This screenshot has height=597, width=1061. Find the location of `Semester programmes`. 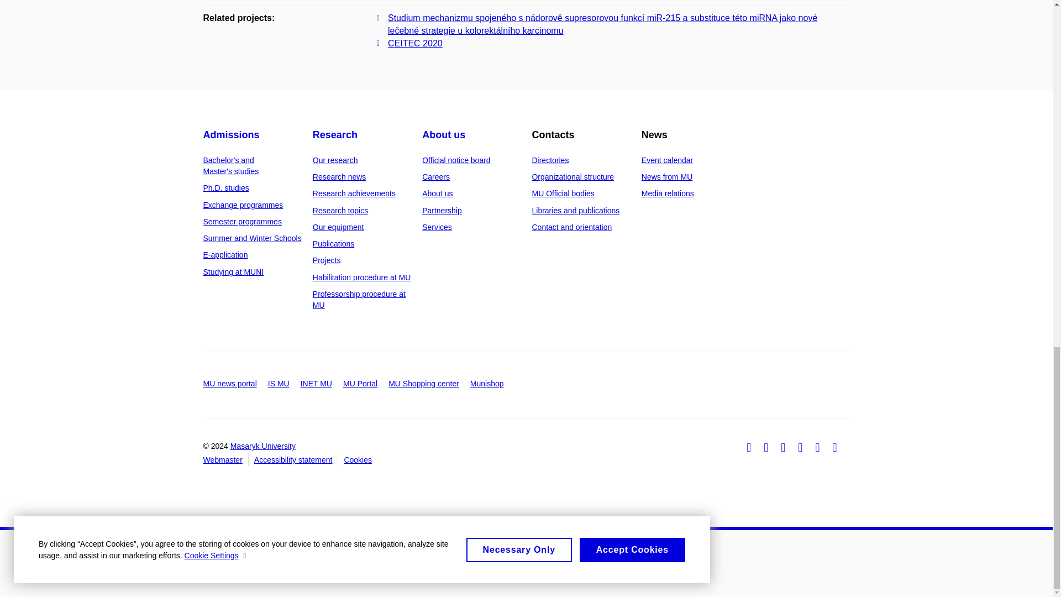

Semester programmes is located at coordinates (243, 222).